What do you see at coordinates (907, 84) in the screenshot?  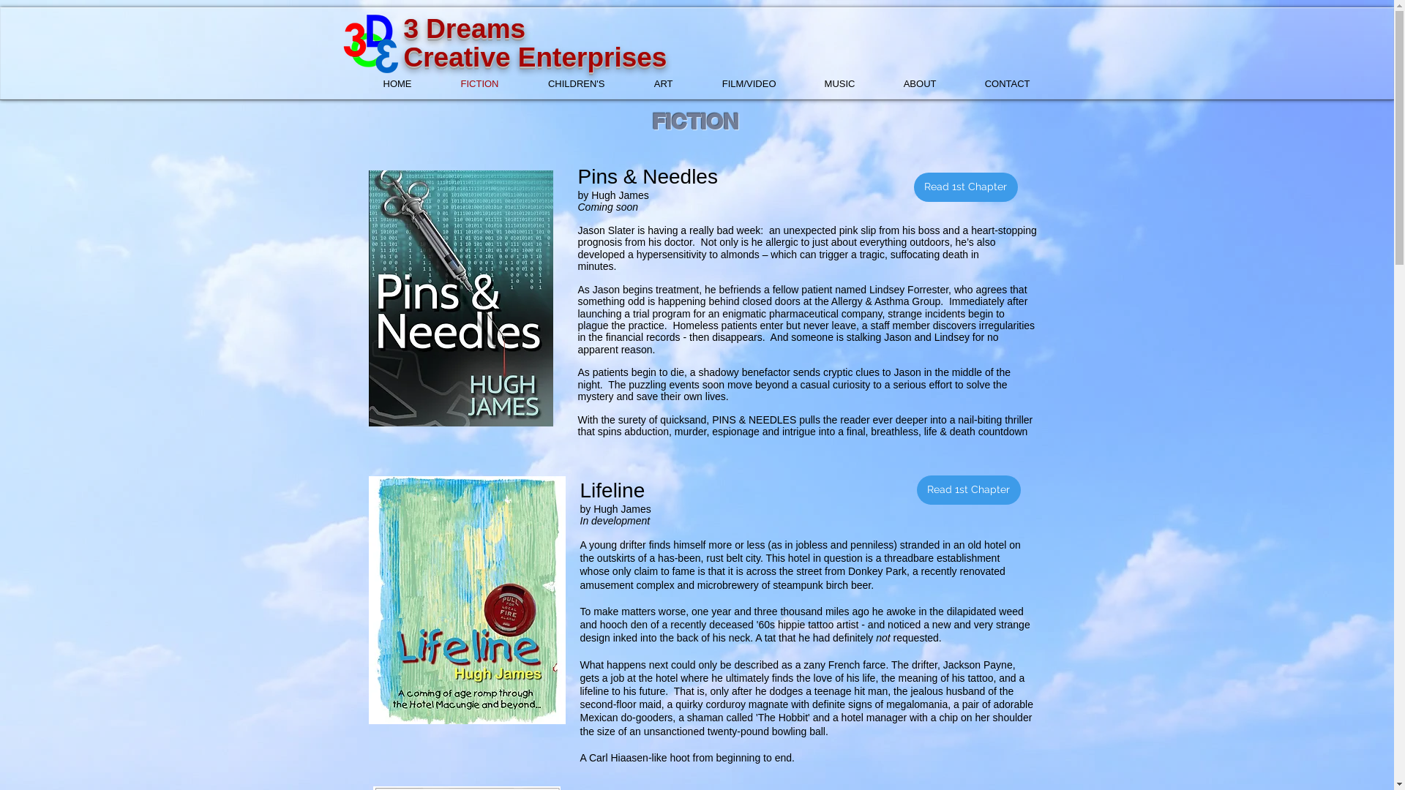 I see `ABOUT` at bounding box center [907, 84].